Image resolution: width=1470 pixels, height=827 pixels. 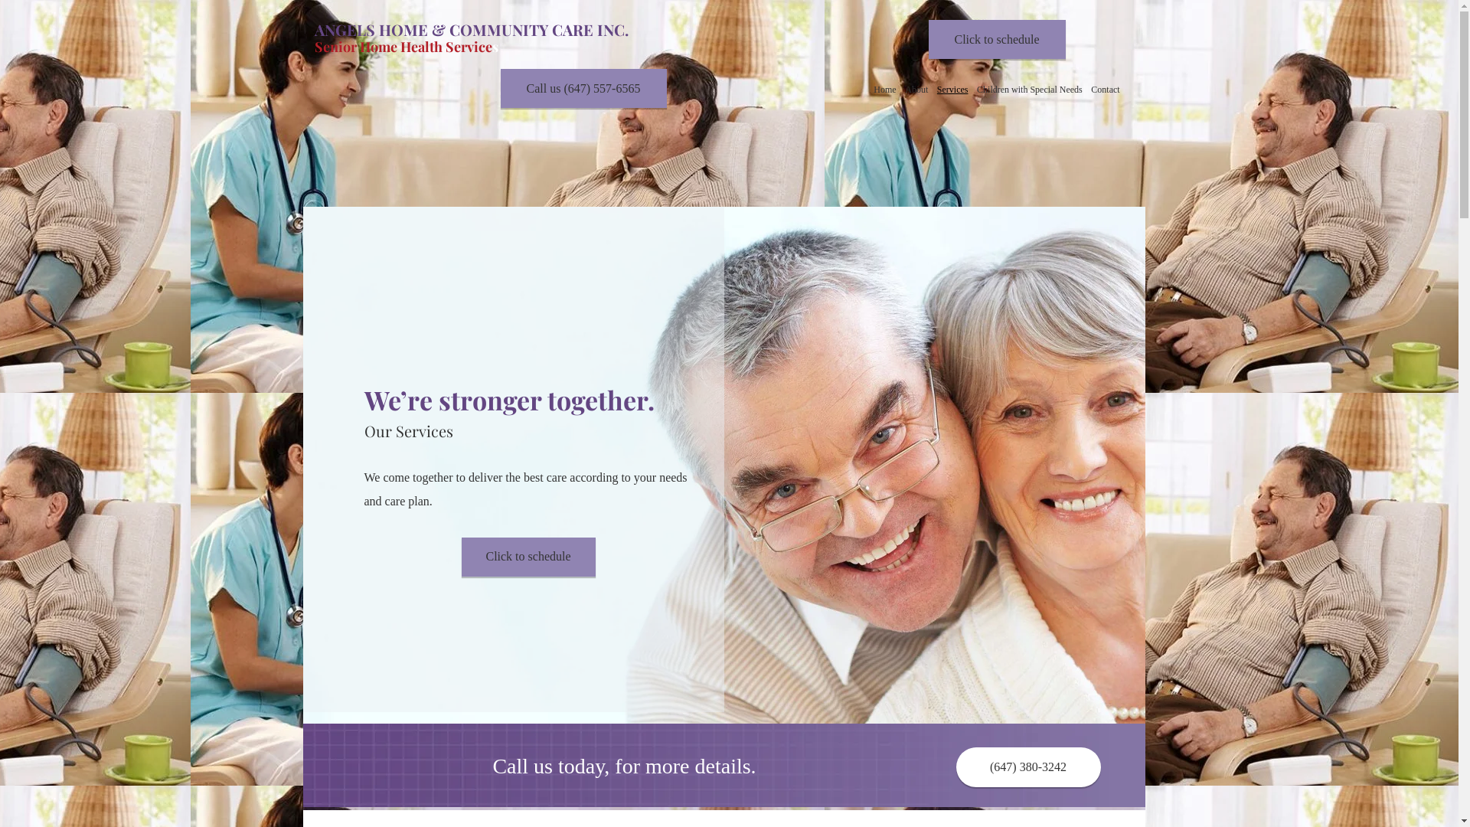 What do you see at coordinates (885, 90) in the screenshot?
I see `Home` at bounding box center [885, 90].